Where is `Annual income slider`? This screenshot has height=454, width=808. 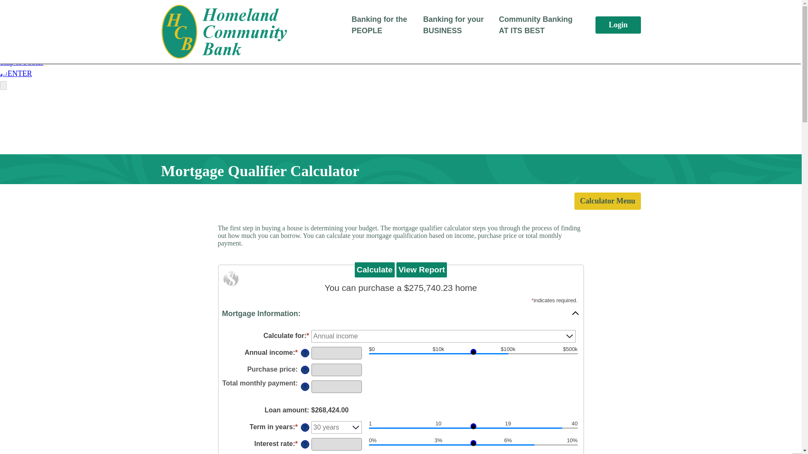
Annual income slider is located at coordinates (473, 355).